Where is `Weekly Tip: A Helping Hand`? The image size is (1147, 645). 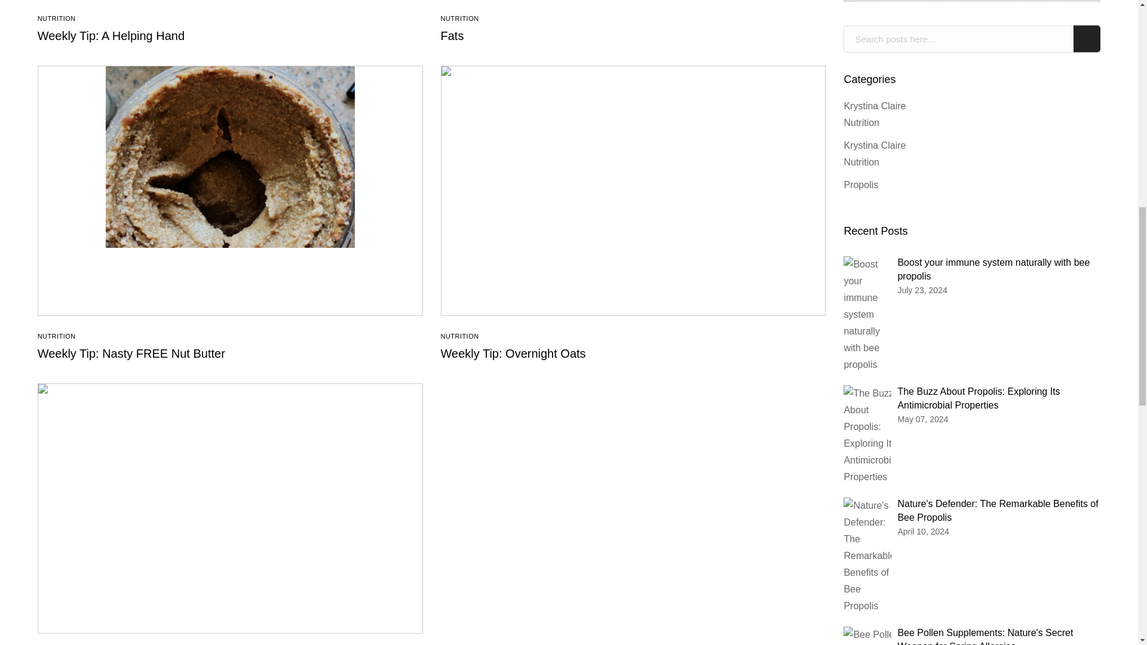
Weekly Tip: A Helping Hand is located at coordinates (111, 36).